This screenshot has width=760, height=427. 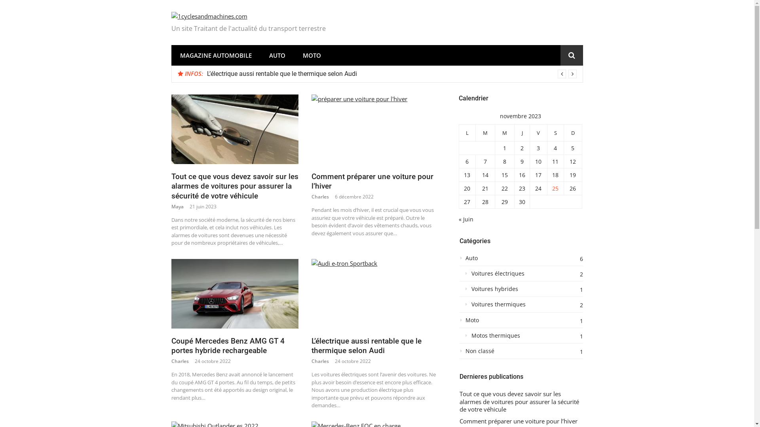 What do you see at coordinates (277, 55) in the screenshot?
I see `AUTO` at bounding box center [277, 55].